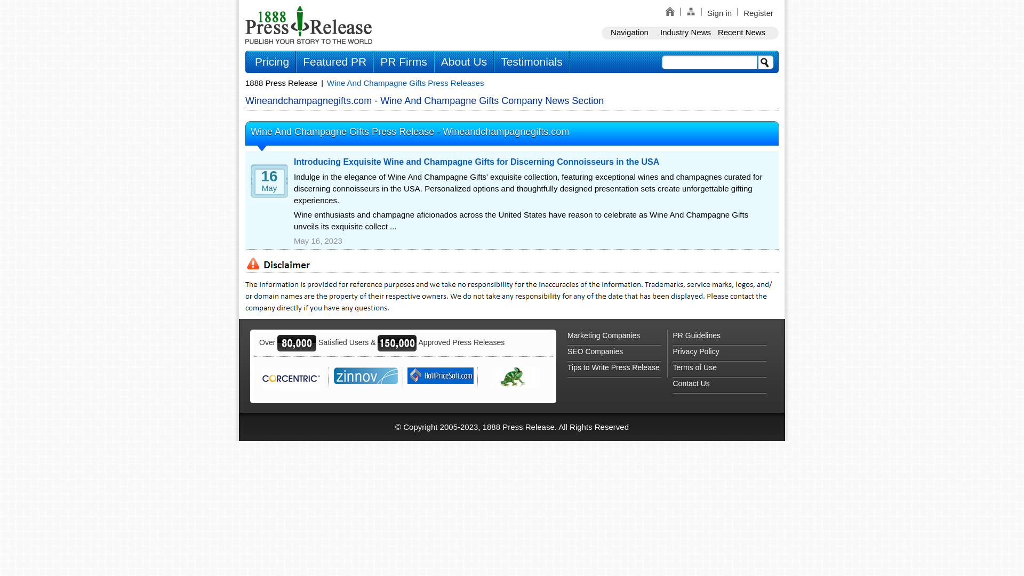 The image size is (1024, 576). I want to click on Tips to Write Press Release, so click(614, 370).